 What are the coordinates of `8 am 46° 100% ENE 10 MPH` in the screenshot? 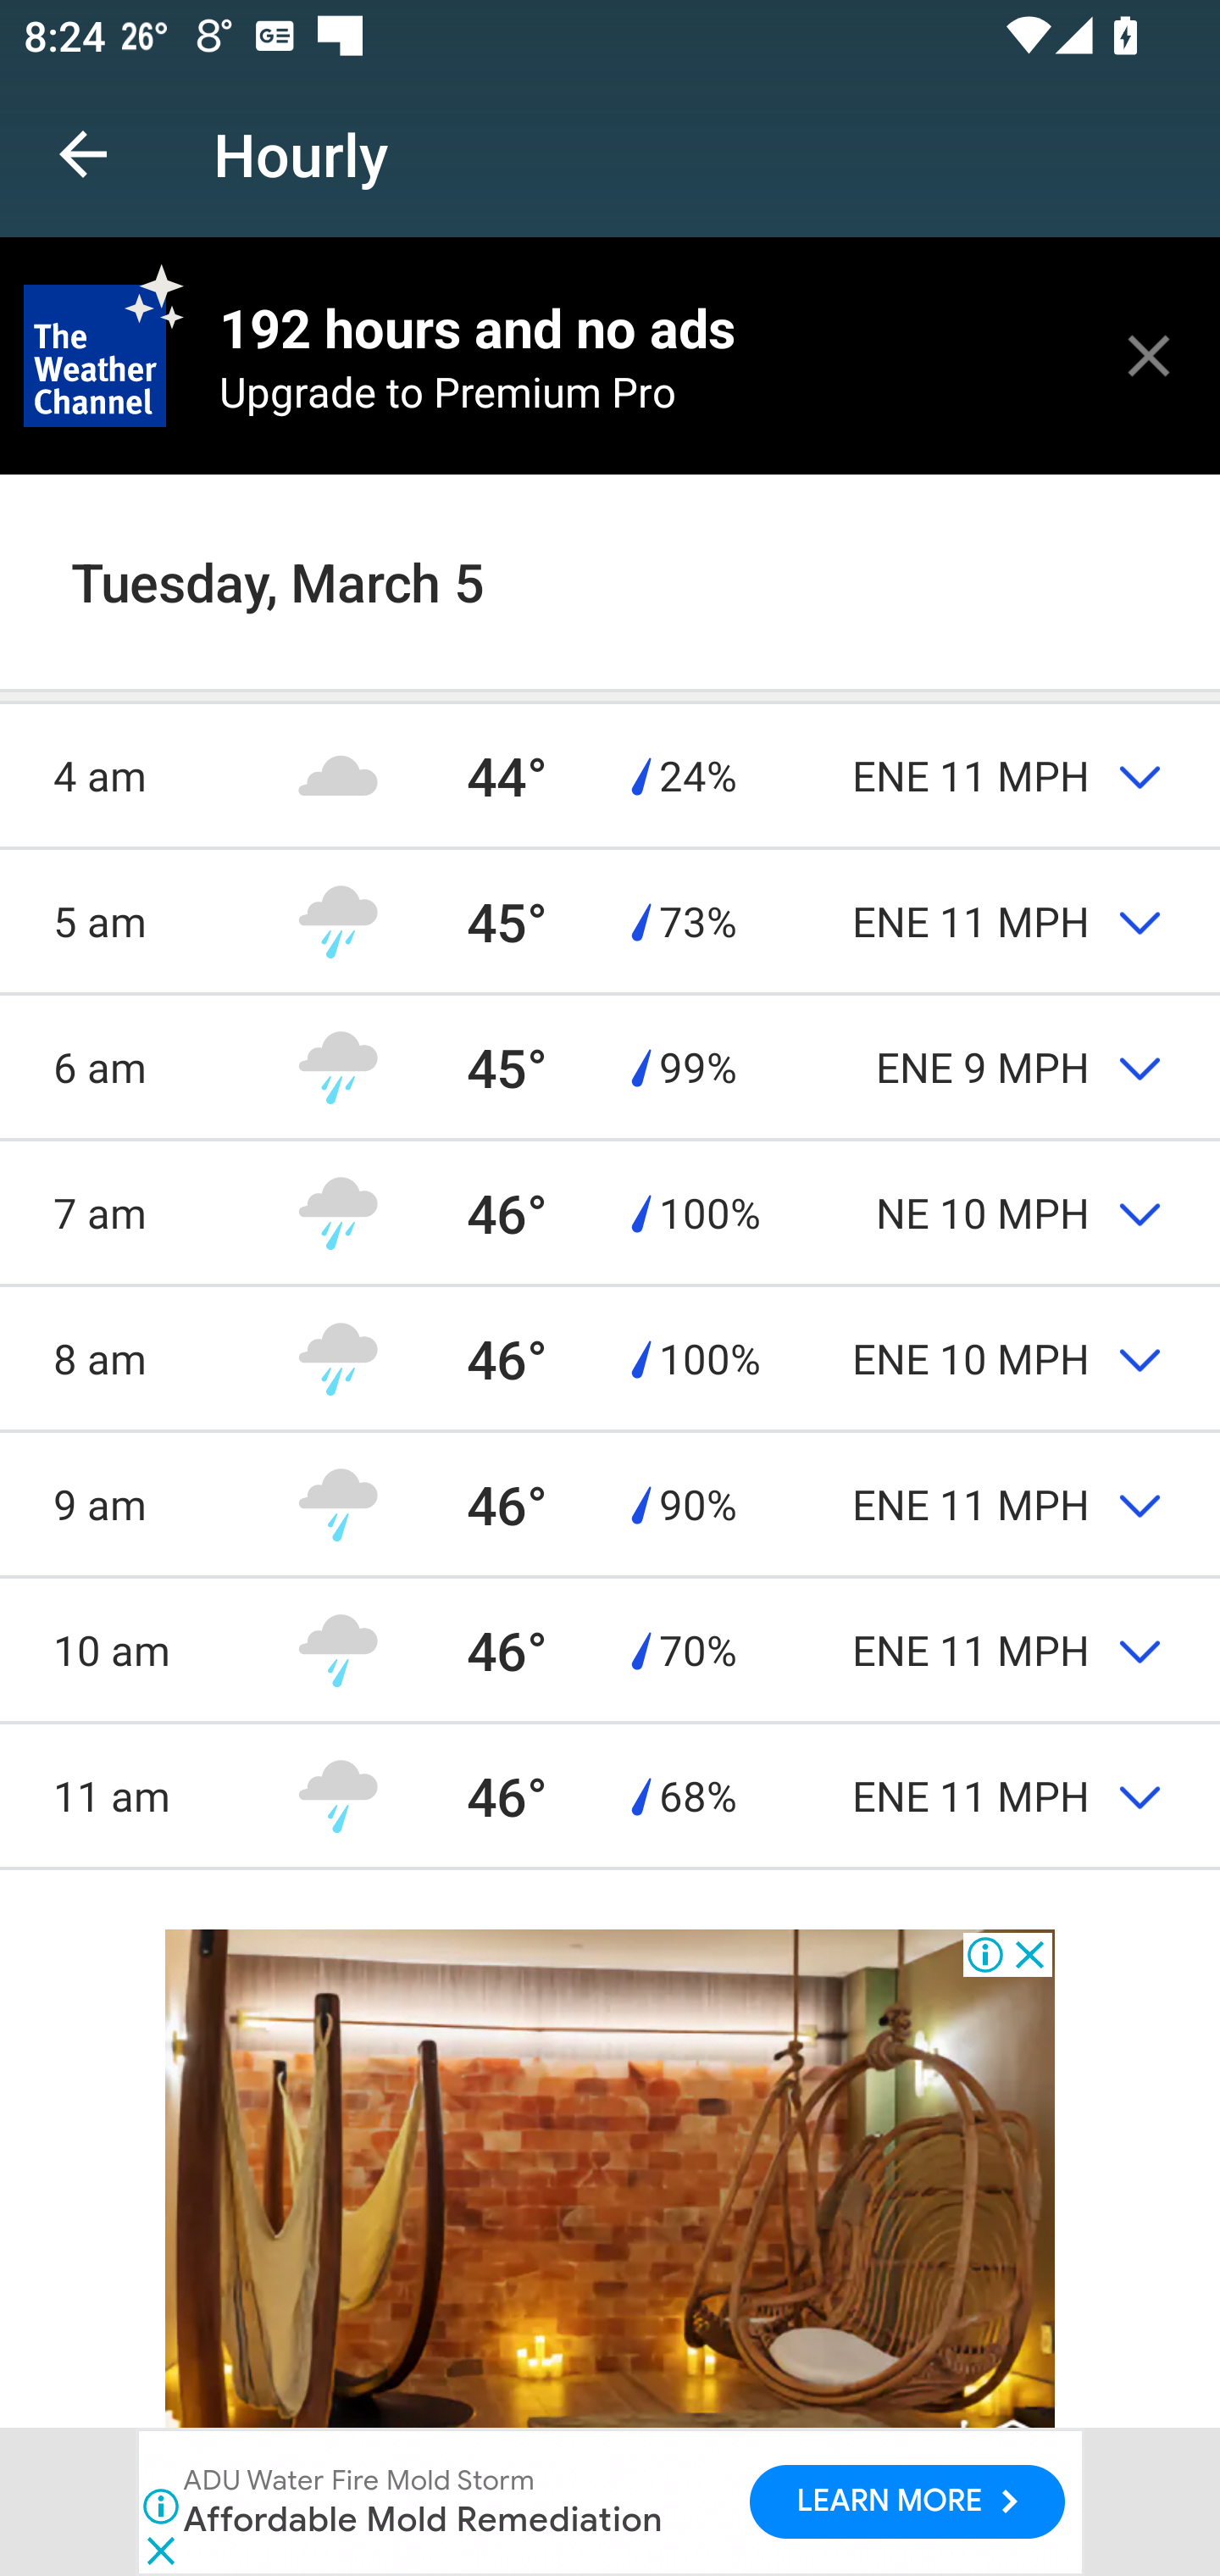 It's located at (610, 1359).